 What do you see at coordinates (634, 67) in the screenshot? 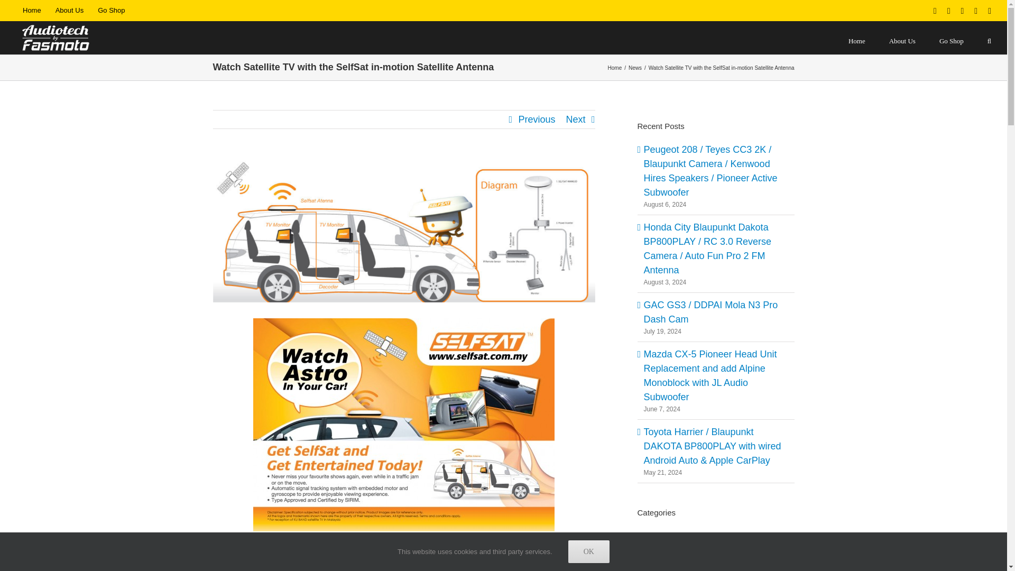
I see `News` at bounding box center [634, 67].